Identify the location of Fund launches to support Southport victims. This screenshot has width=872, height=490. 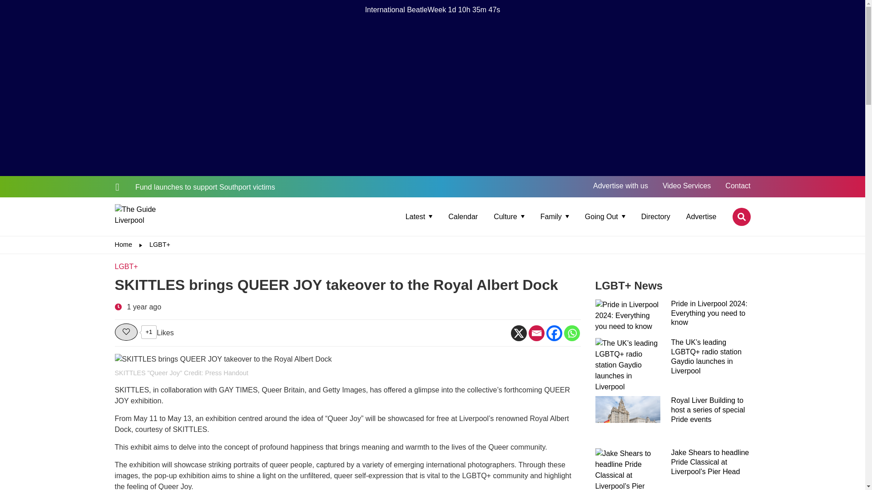
(194, 187).